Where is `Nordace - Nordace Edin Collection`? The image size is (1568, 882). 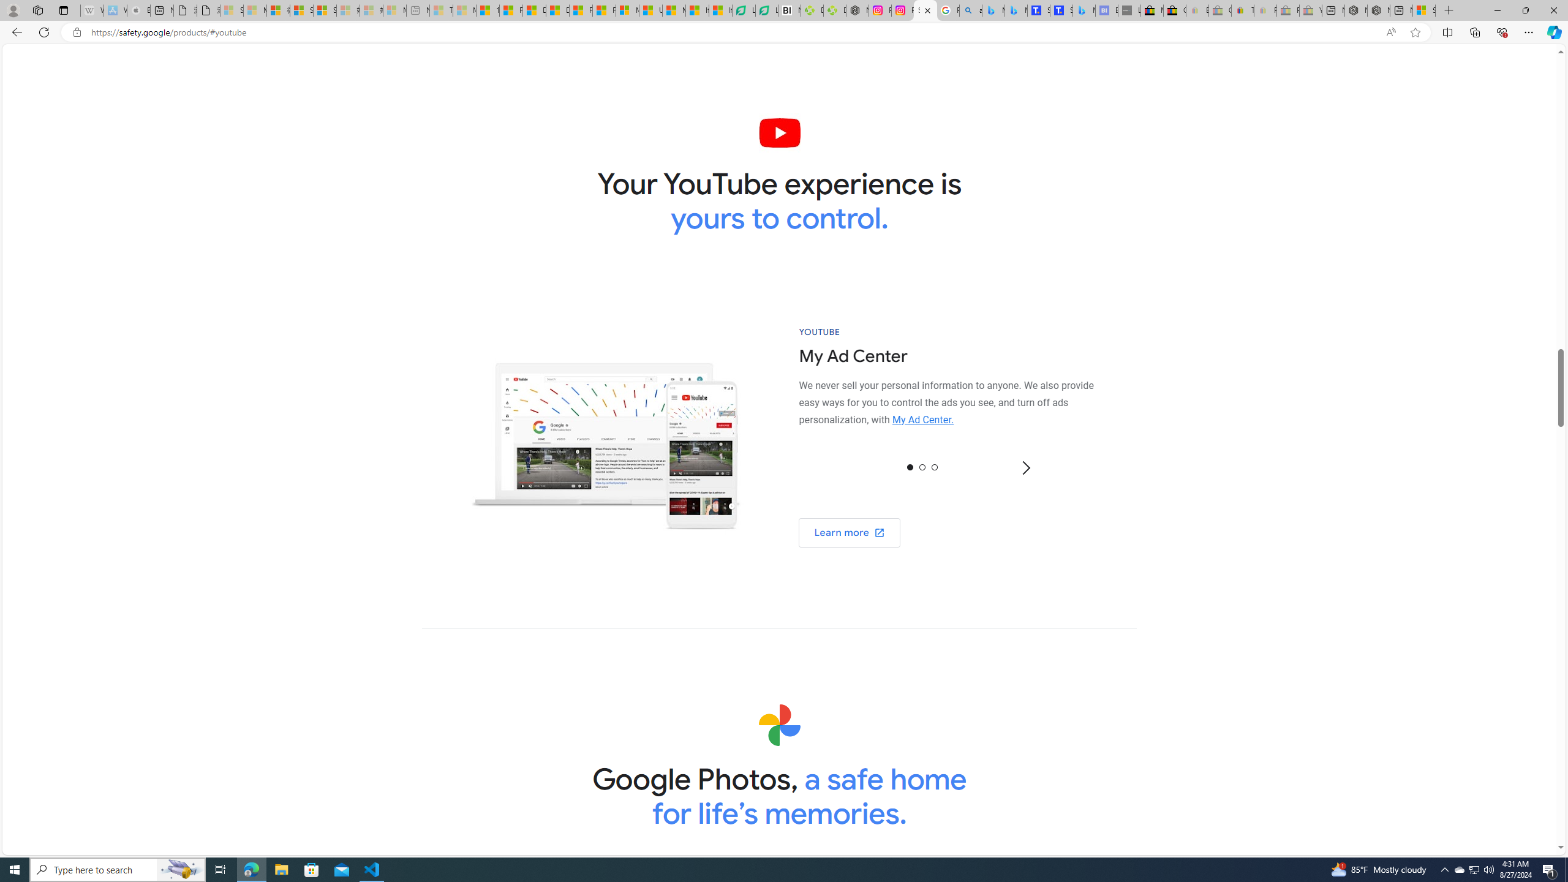
Nordace - Nordace Edin Collection is located at coordinates (856, 10).